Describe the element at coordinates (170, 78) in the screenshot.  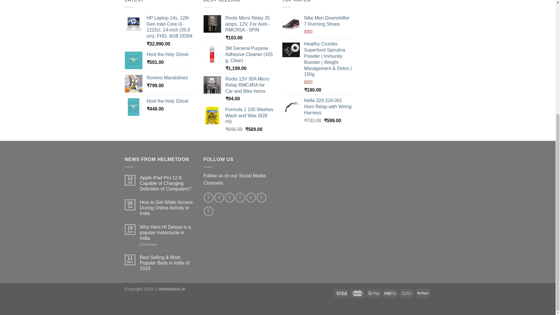
I see `Romino Mandolines` at that location.